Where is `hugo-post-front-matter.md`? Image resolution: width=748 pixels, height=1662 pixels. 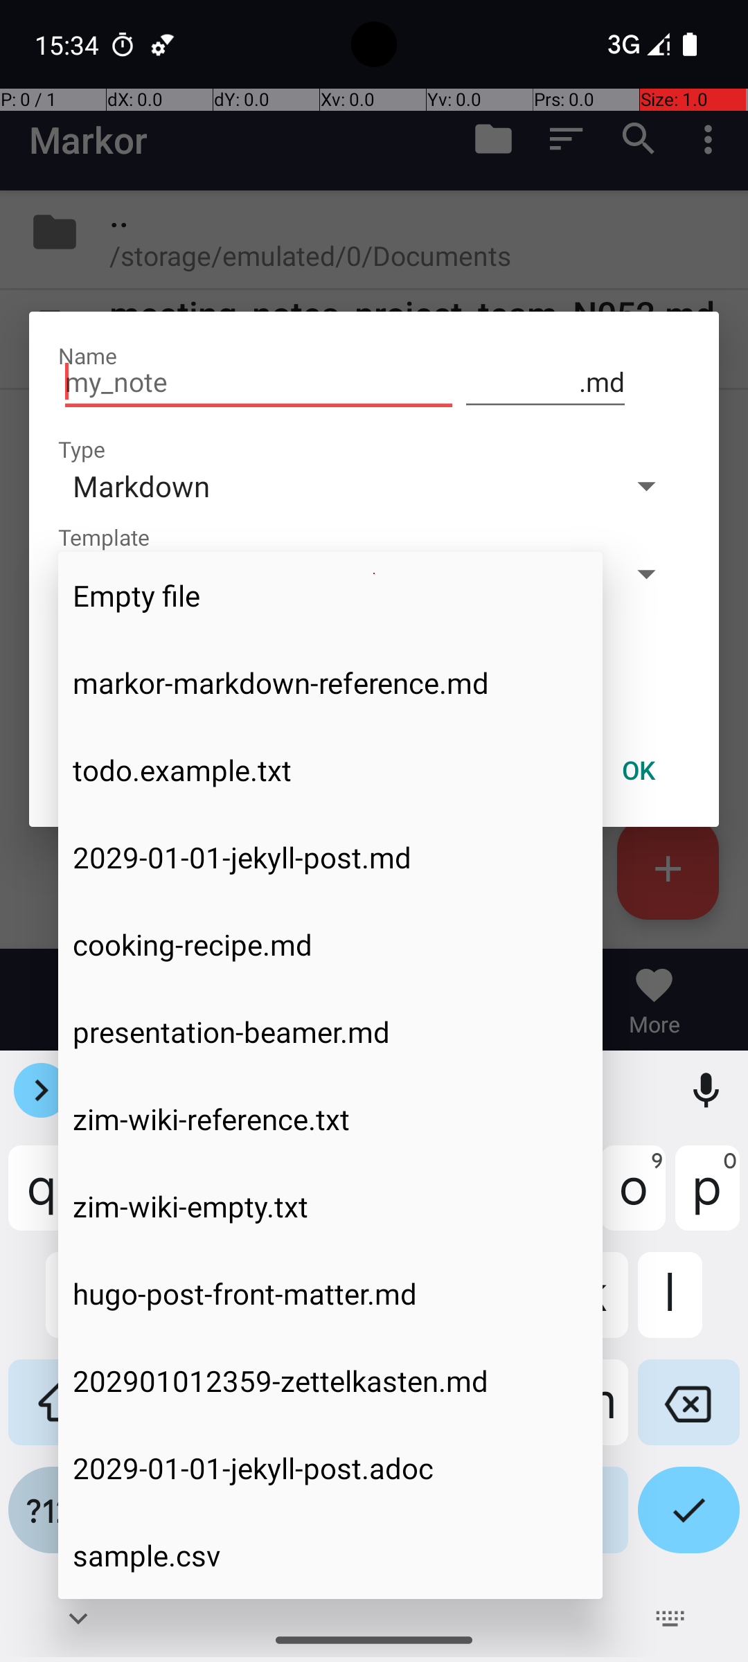 hugo-post-front-matter.md is located at coordinates (330, 1294).